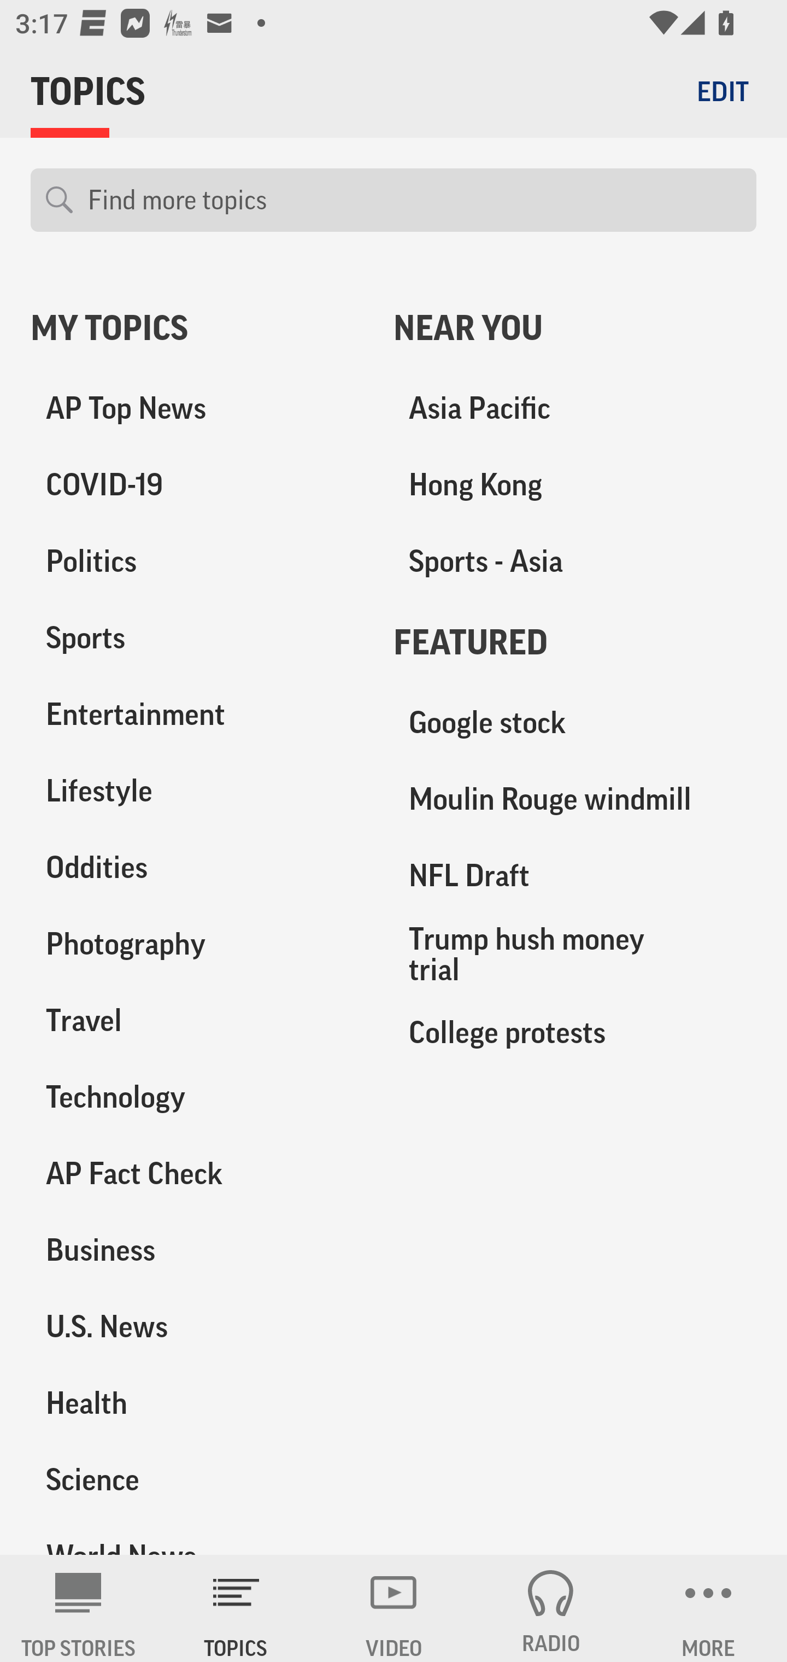 This screenshot has height=1662, width=787. I want to click on Photography, so click(197, 944).